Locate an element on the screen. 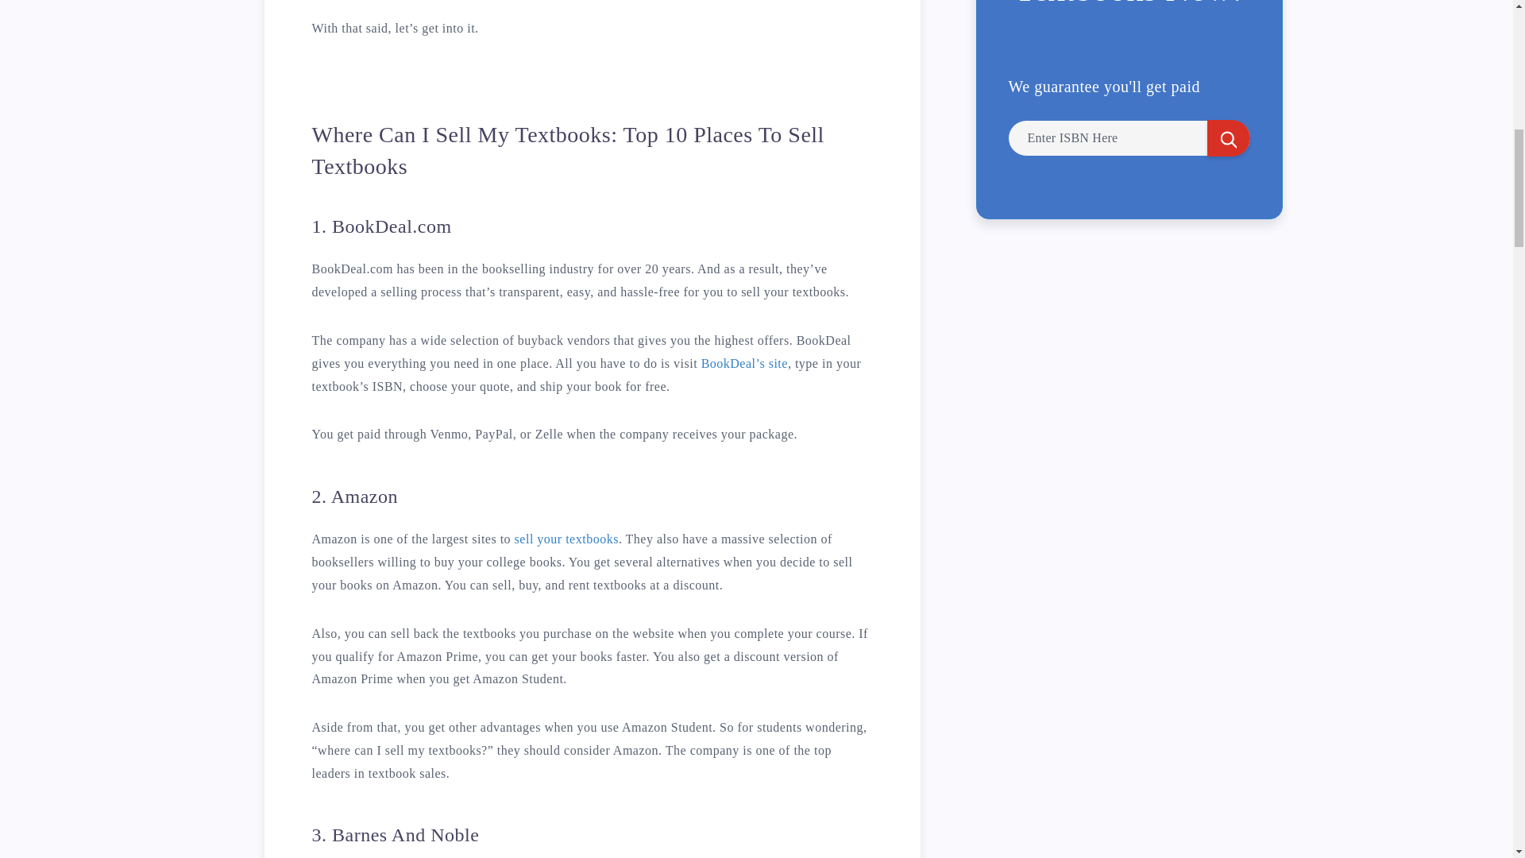 The width and height of the screenshot is (1525, 858). sell your textbooks is located at coordinates (567, 539).